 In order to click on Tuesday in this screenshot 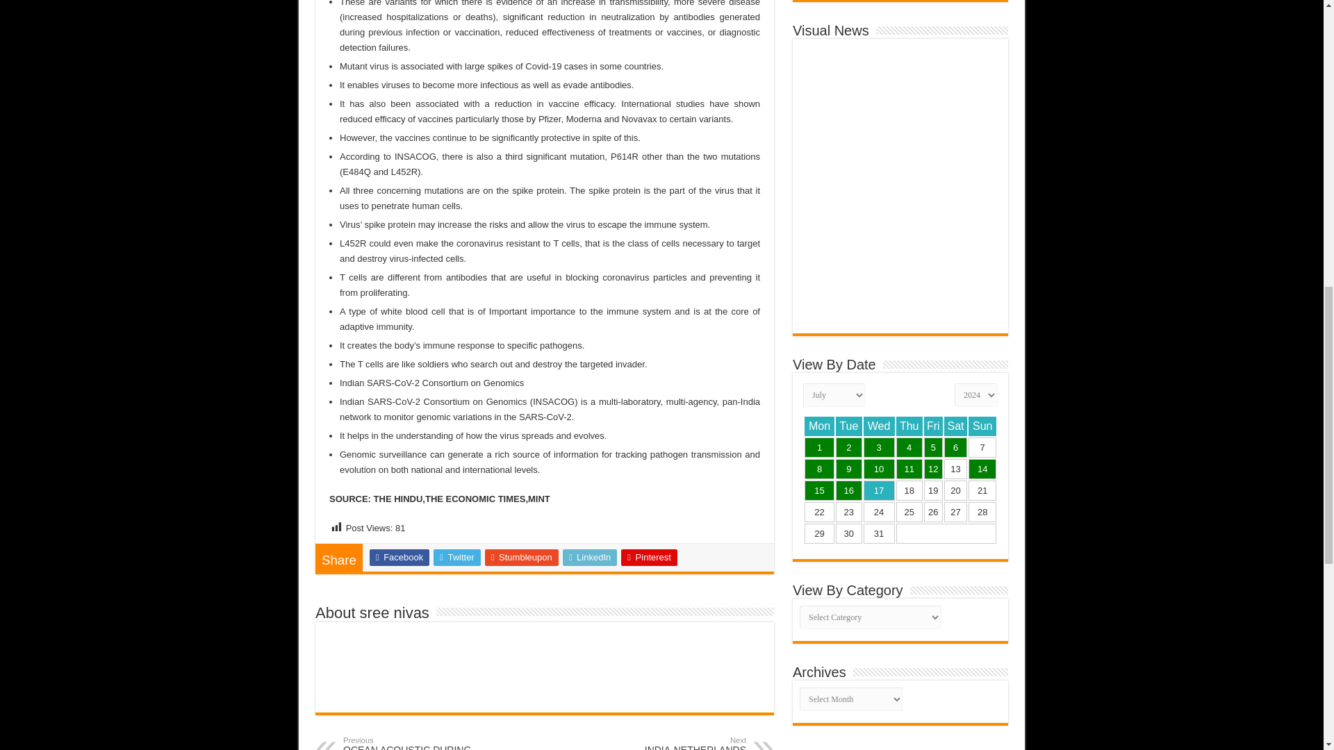, I will do `click(849, 426)`.